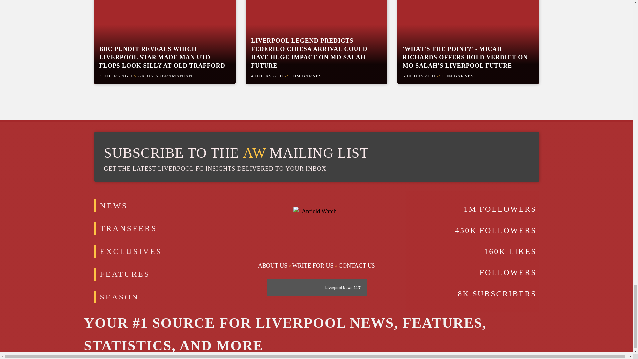  What do you see at coordinates (356, 287) in the screenshot?
I see `Click here for more Liverpool news from NewsNow` at bounding box center [356, 287].